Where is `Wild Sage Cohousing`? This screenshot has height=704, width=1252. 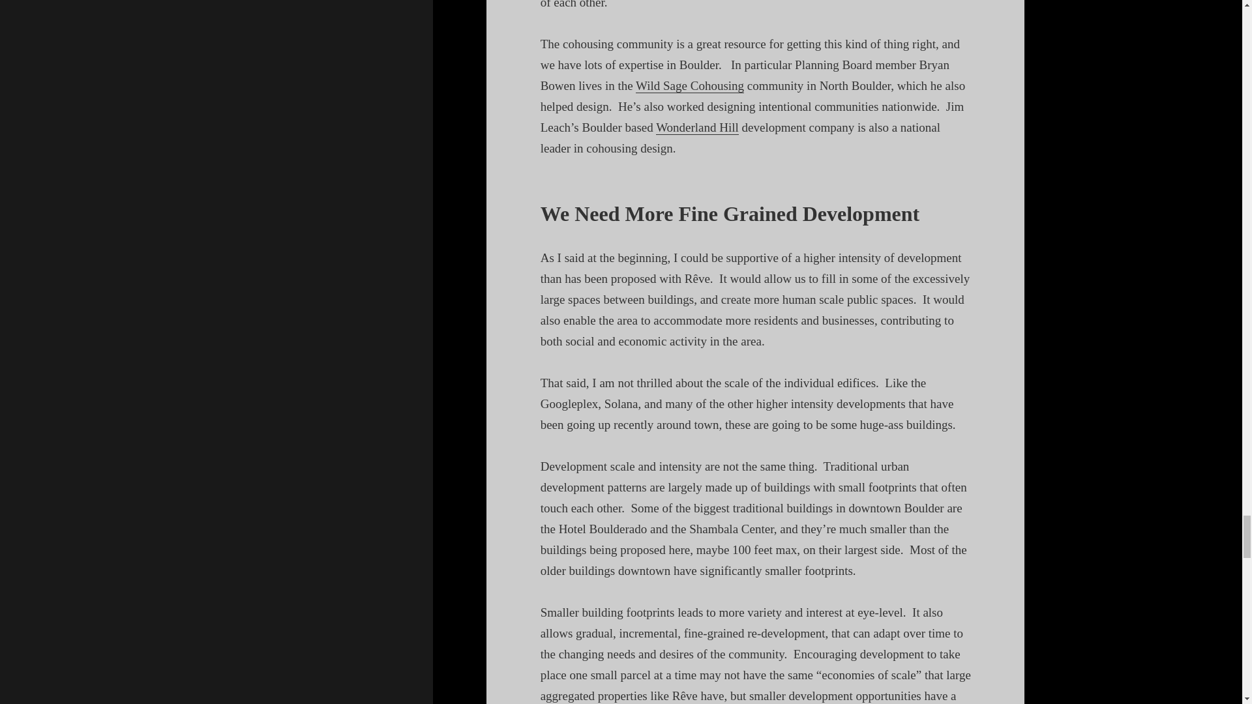
Wild Sage Cohousing is located at coordinates (690, 85).